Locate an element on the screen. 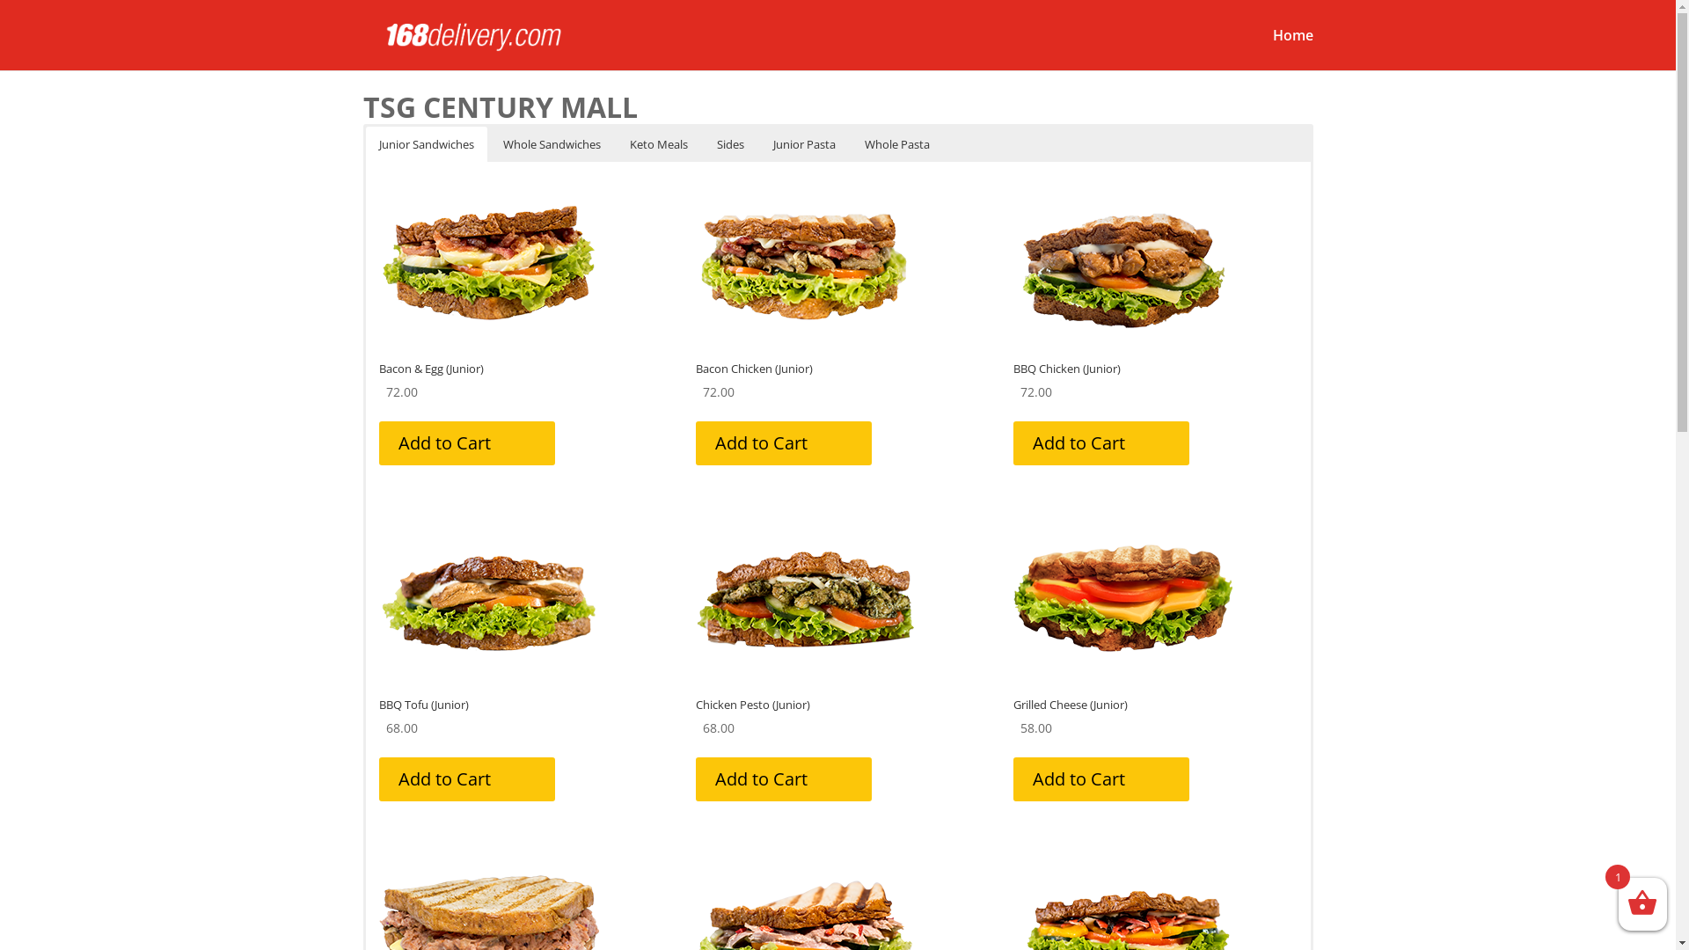 This screenshot has width=1689, height=950. Add to Cart is located at coordinates (1101, 779).